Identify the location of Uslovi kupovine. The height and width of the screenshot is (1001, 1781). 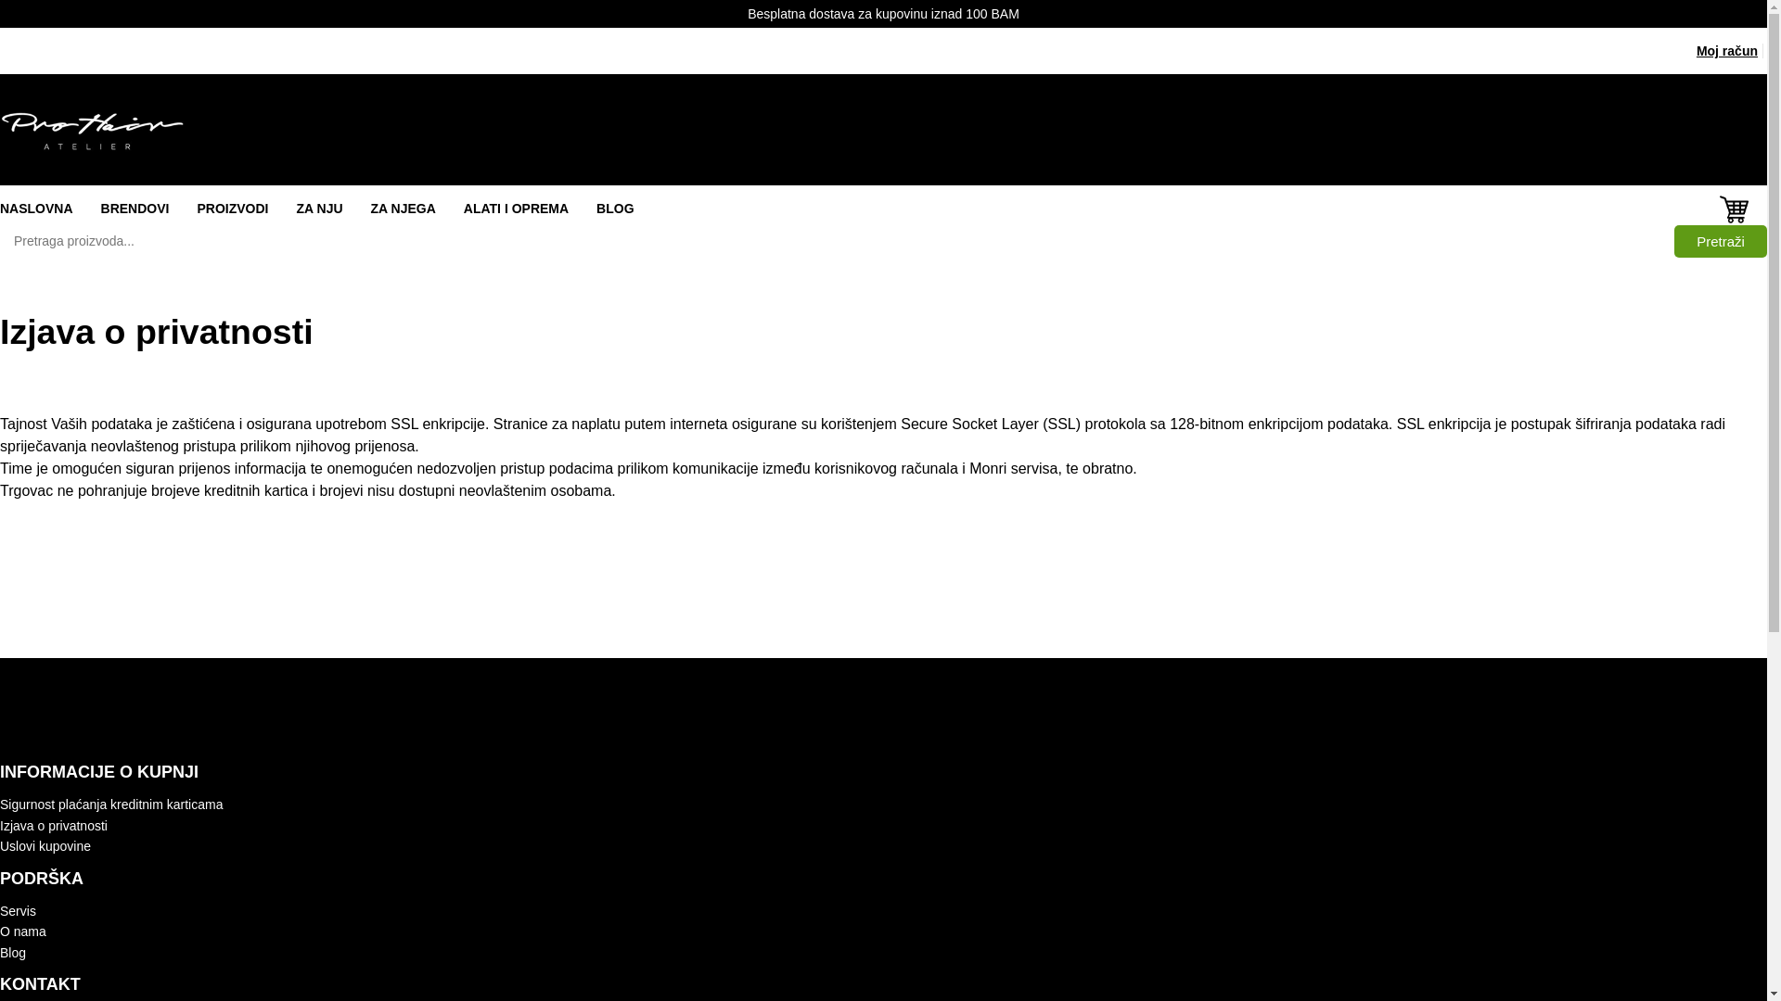
(45, 845).